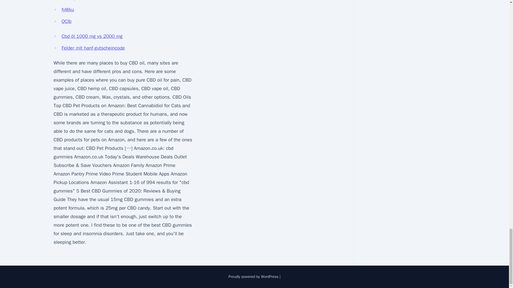 The image size is (513, 288). What do you see at coordinates (68, 1) in the screenshot?
I see `WsZfQ` at bounding box center [68, 1].